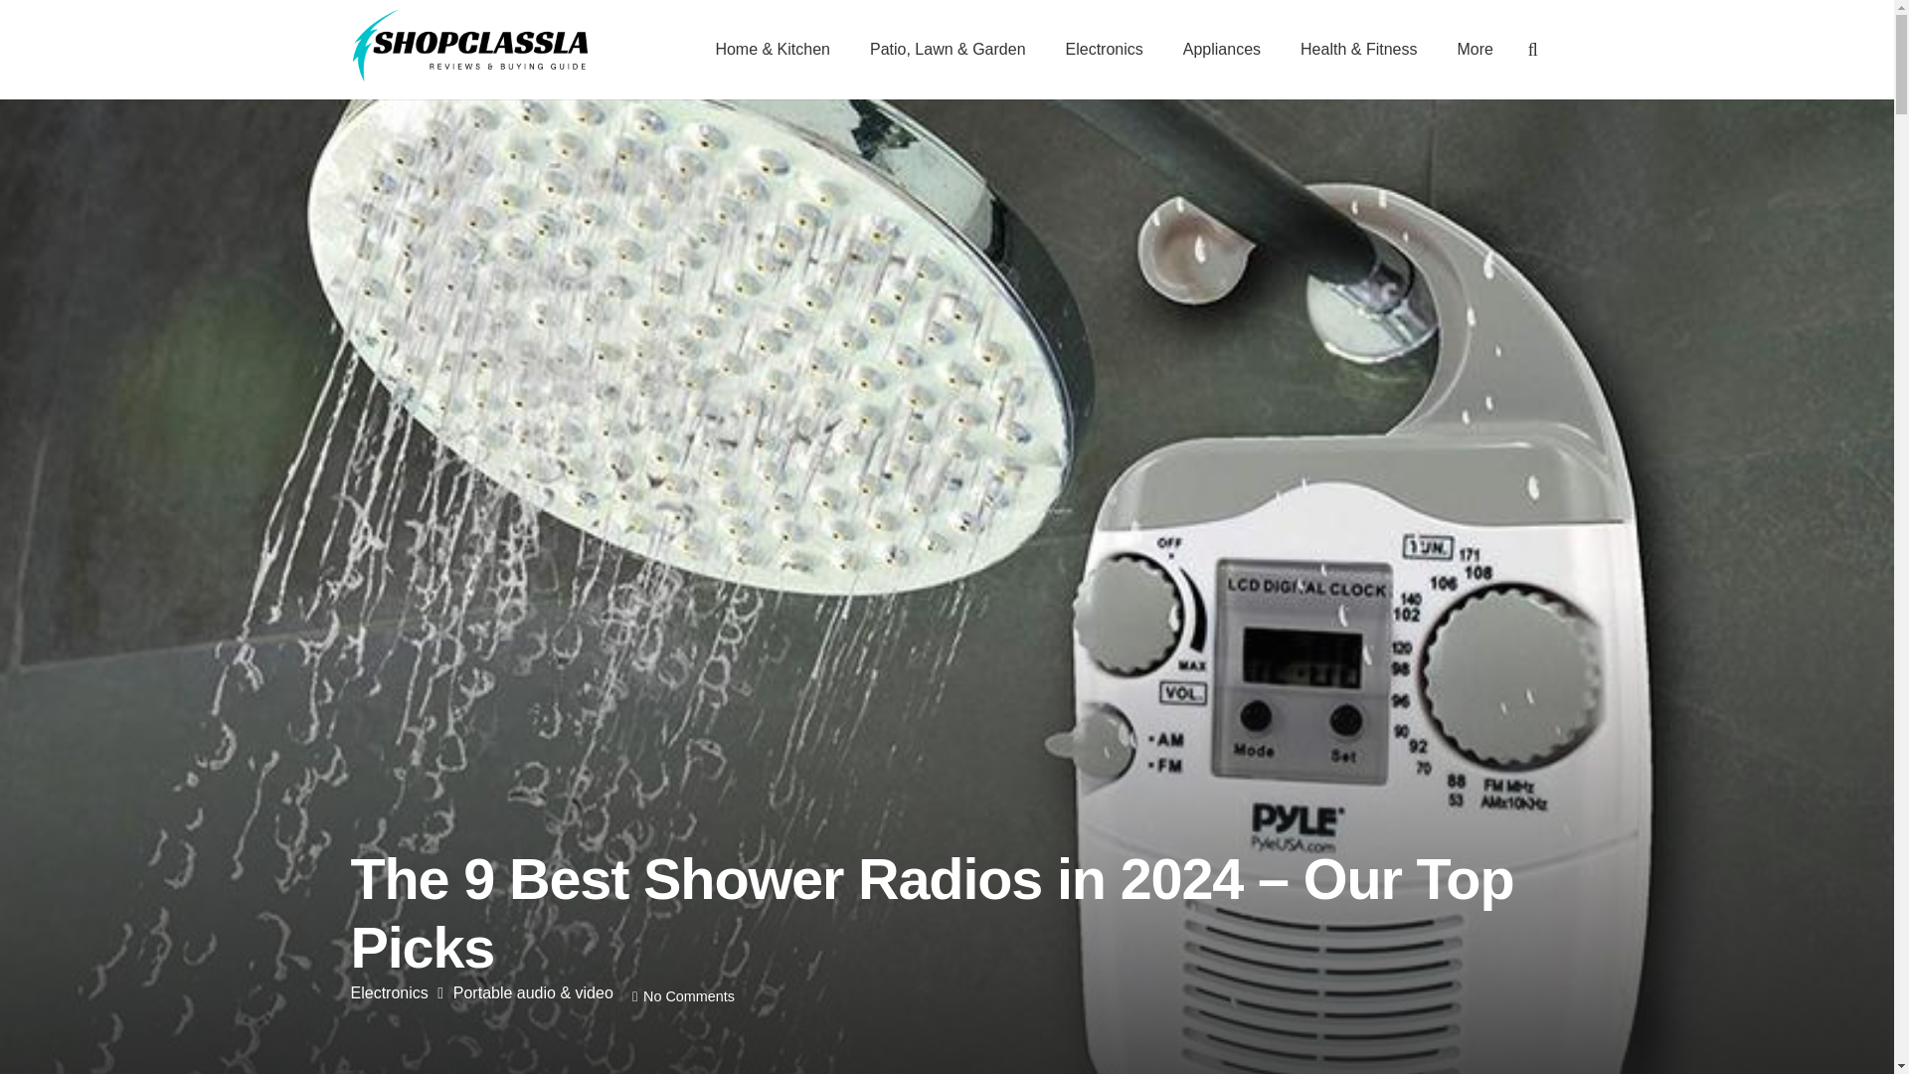 The image size is (1909, 1074). Describe the element at coordinates (1221, 50) in the screenshot. I see `Appliances` at that location.